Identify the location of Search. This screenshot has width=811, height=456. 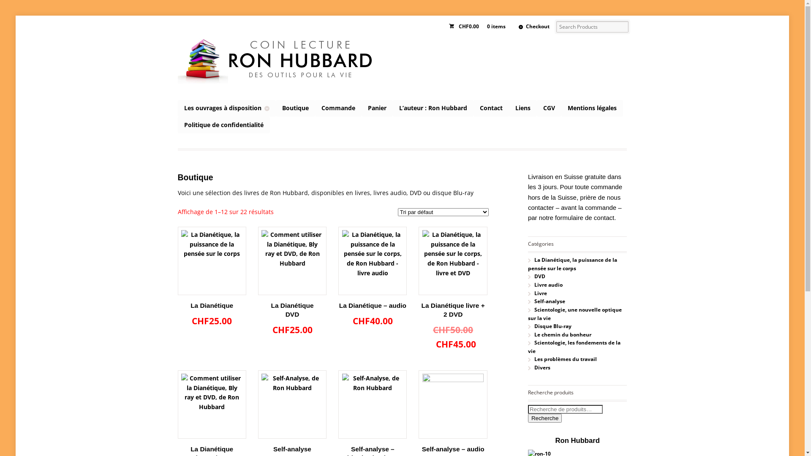
(36, 6).